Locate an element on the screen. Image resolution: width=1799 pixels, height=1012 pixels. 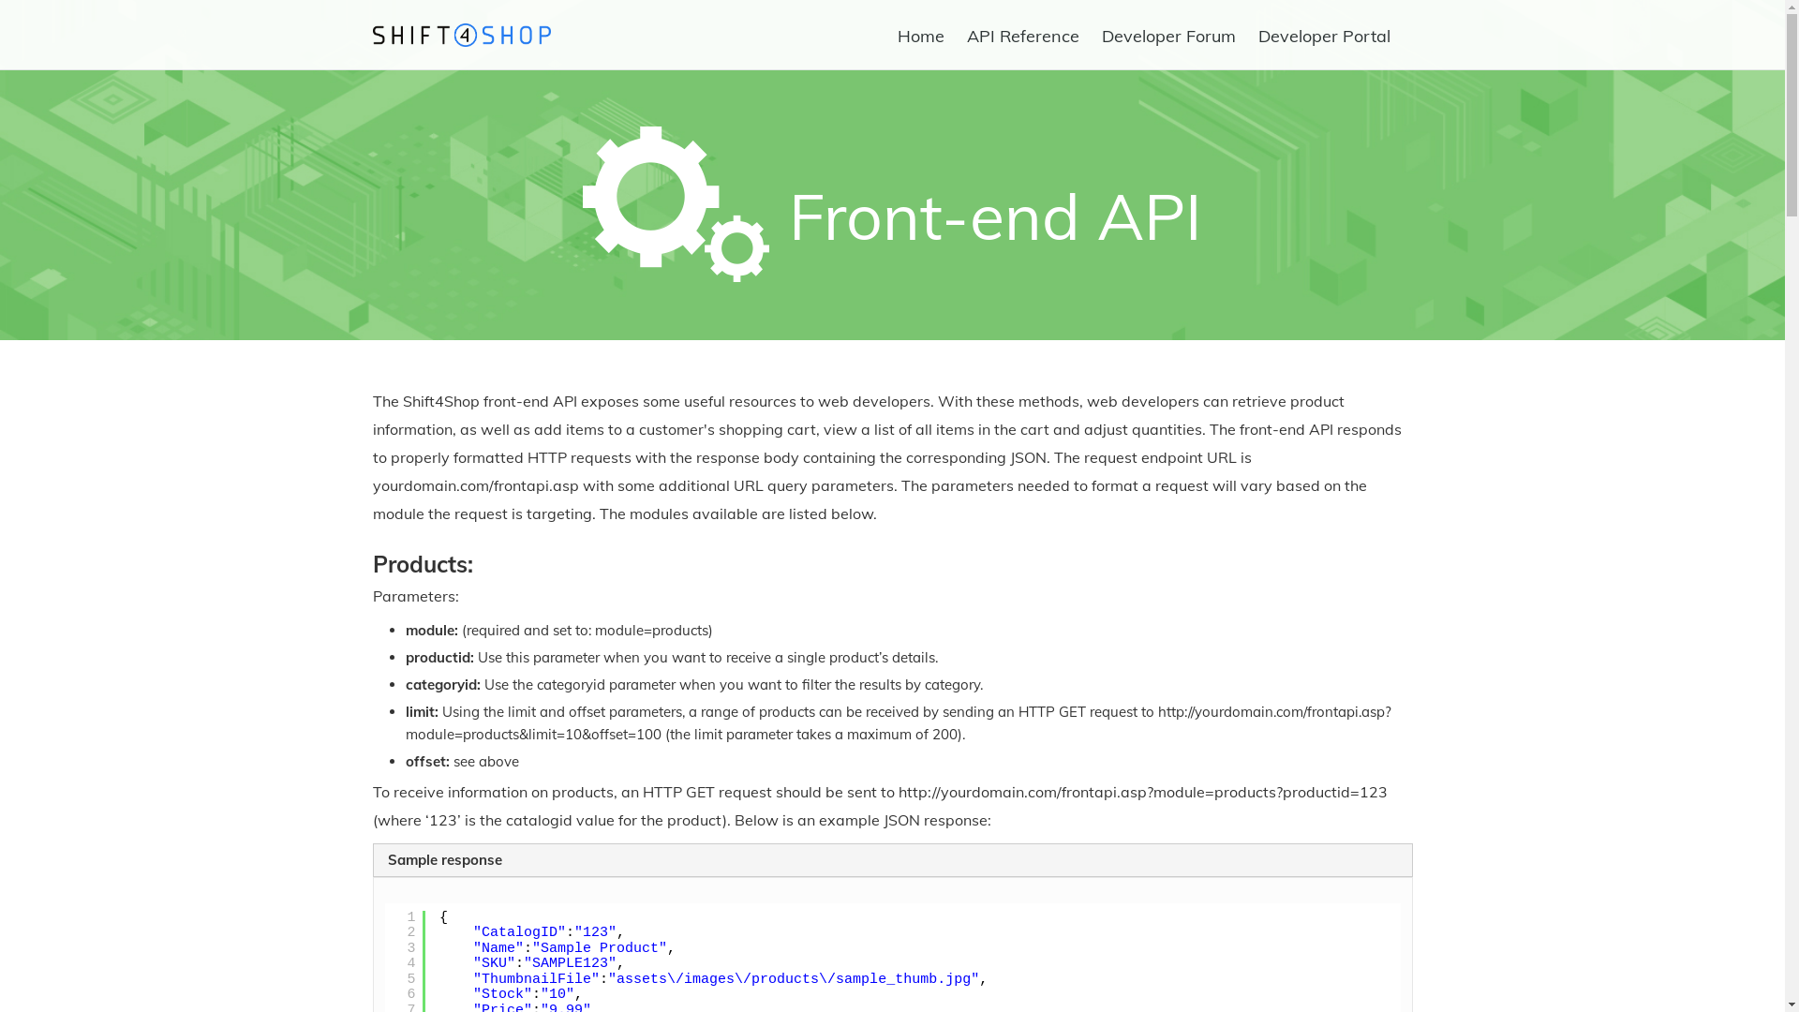
API Reference is located at coordinates (1023, 36).